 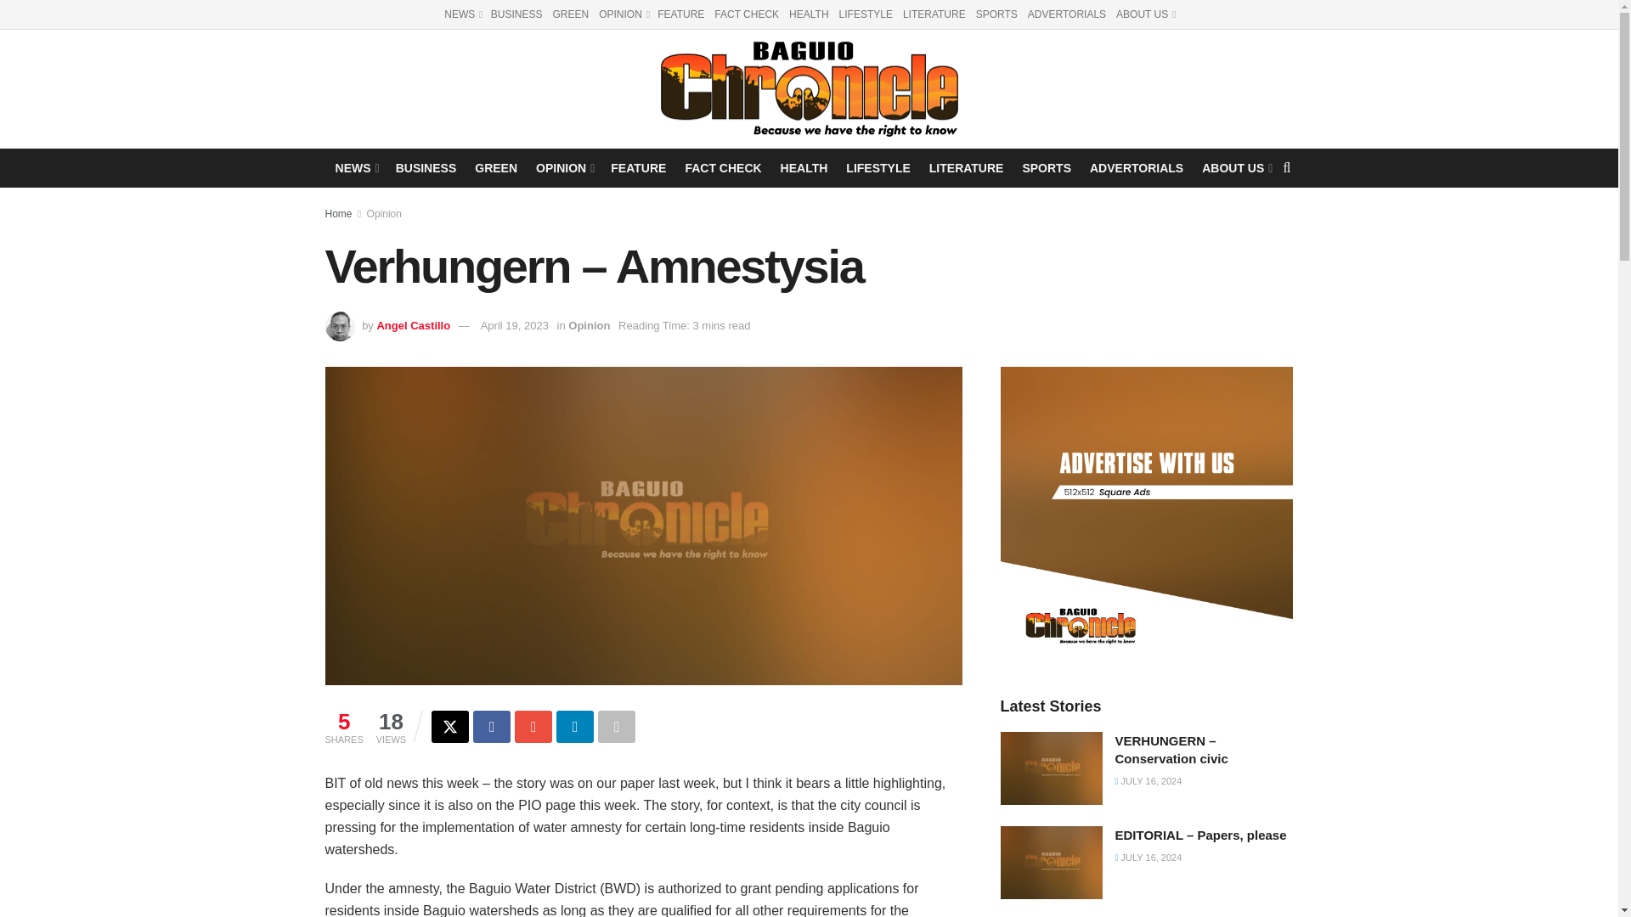 I want to click on ADVERTORIALS, so click(x=1137, y=167).